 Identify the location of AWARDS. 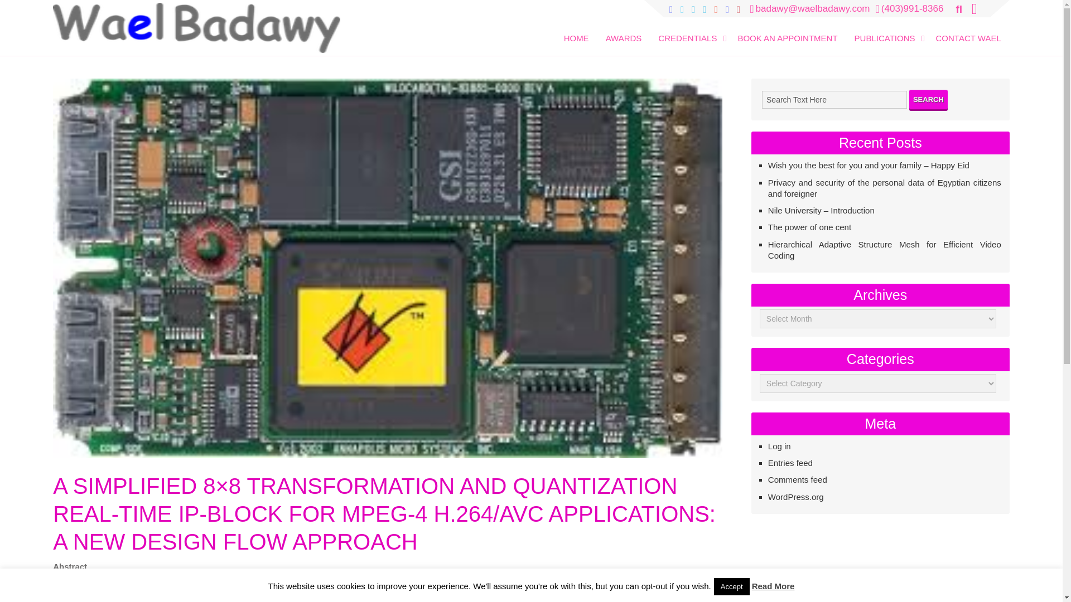
(624, 30).